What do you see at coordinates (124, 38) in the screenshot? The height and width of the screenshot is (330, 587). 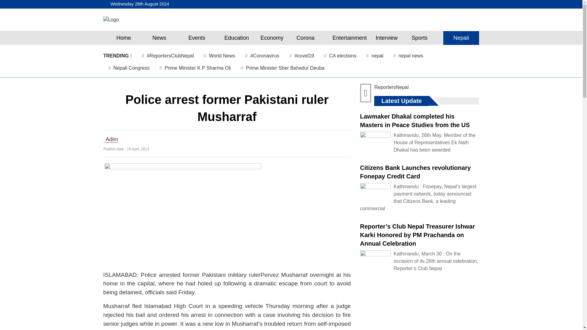 I see `Home` at bounding box center [124, 38].